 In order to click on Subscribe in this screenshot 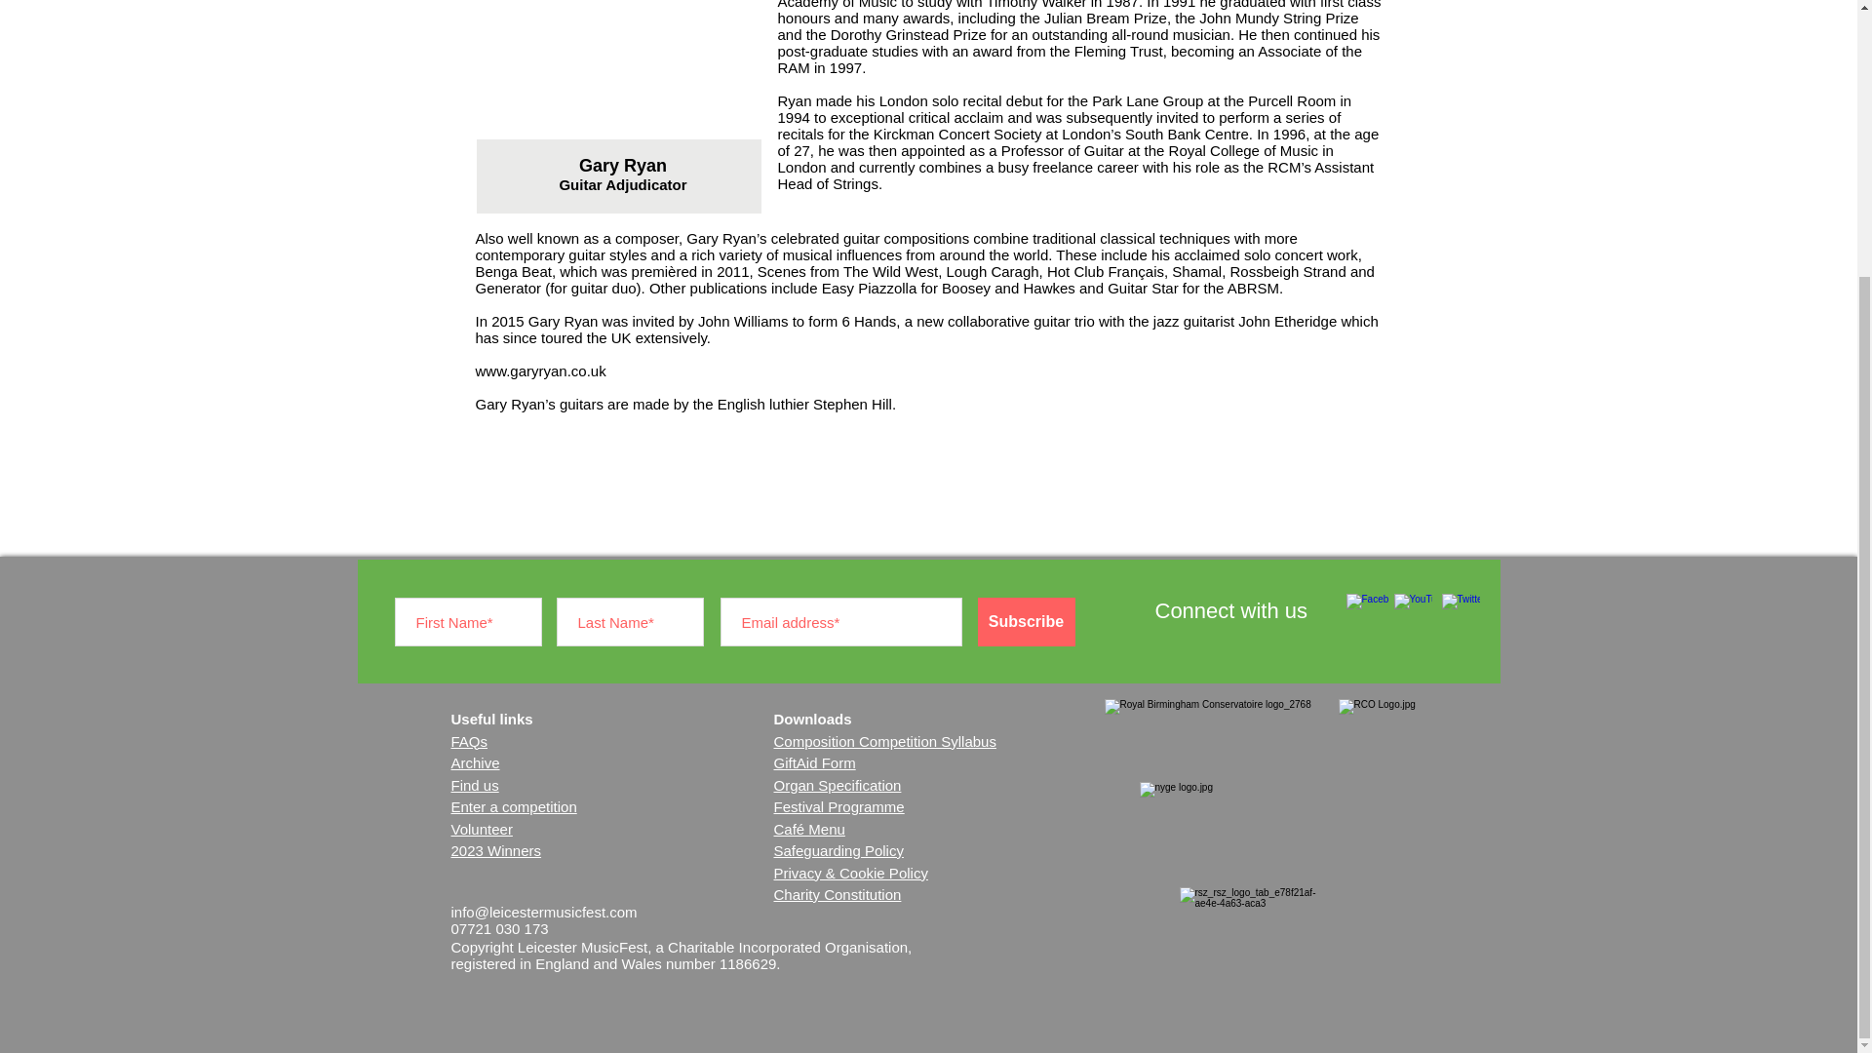, I will do `click(1026, 622)`.